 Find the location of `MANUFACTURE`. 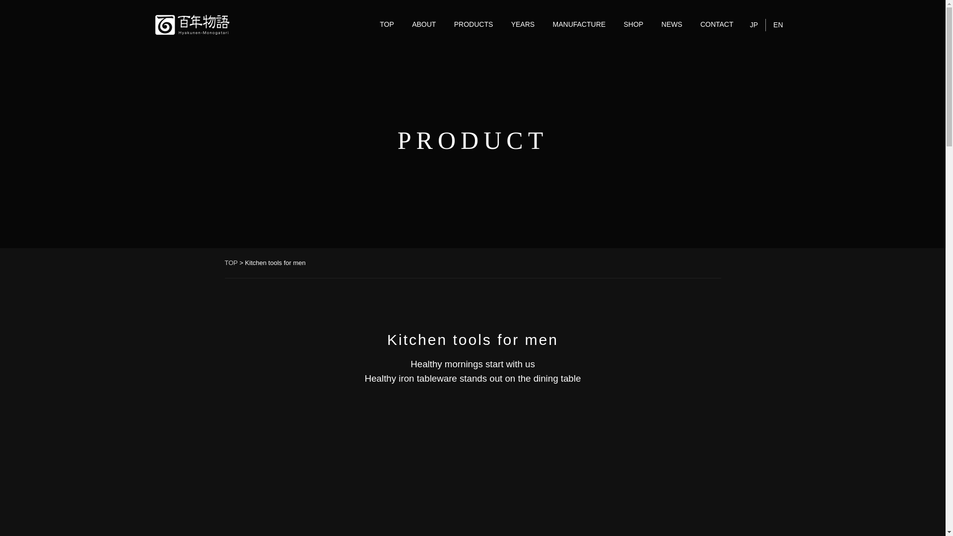

MANUFACTURE is located at coordinates (579, 25).